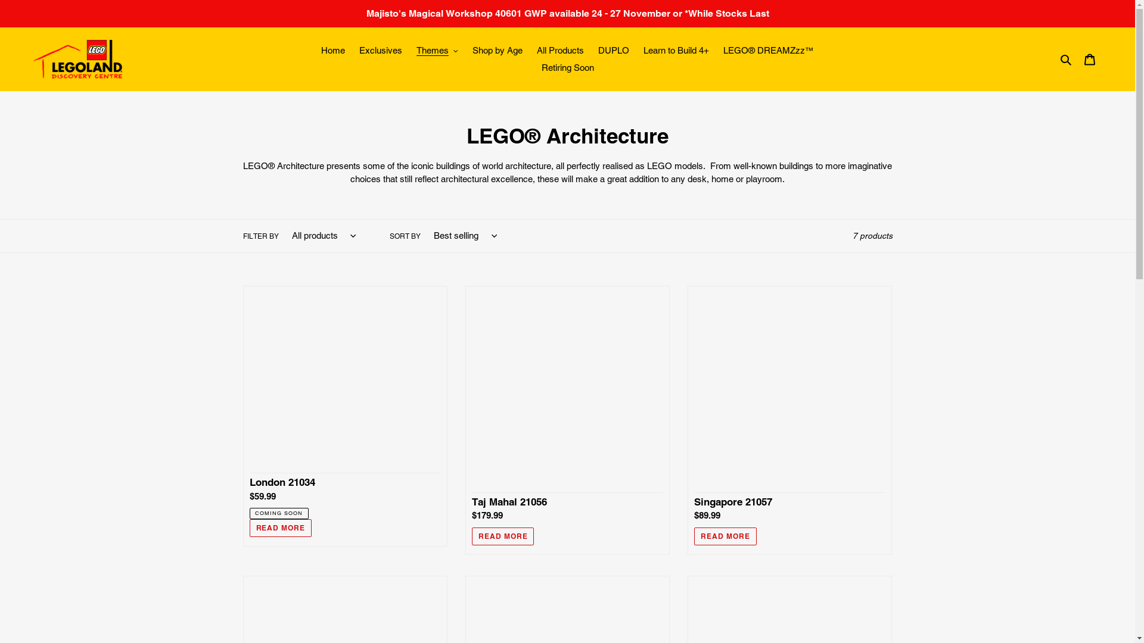  What do you see at coordinates (503, 536) in the screenshot?
I see `READ MORE` at bounding box center [503, 536].